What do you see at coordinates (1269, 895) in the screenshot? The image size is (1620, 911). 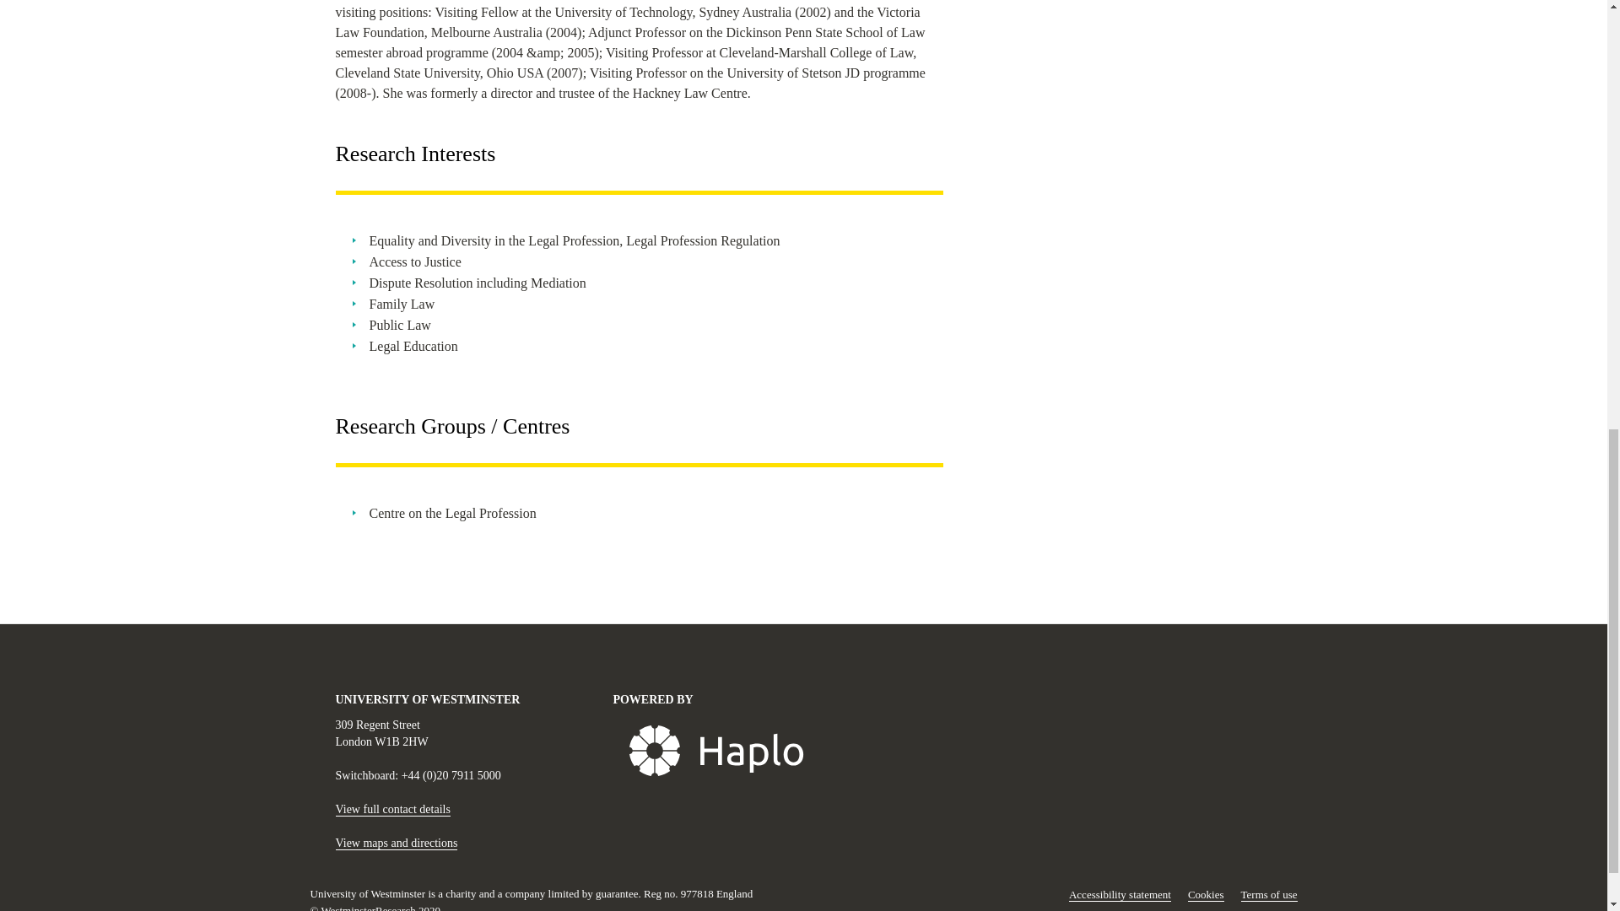 I see `Terms of use` at bounding box center [1269, 895].